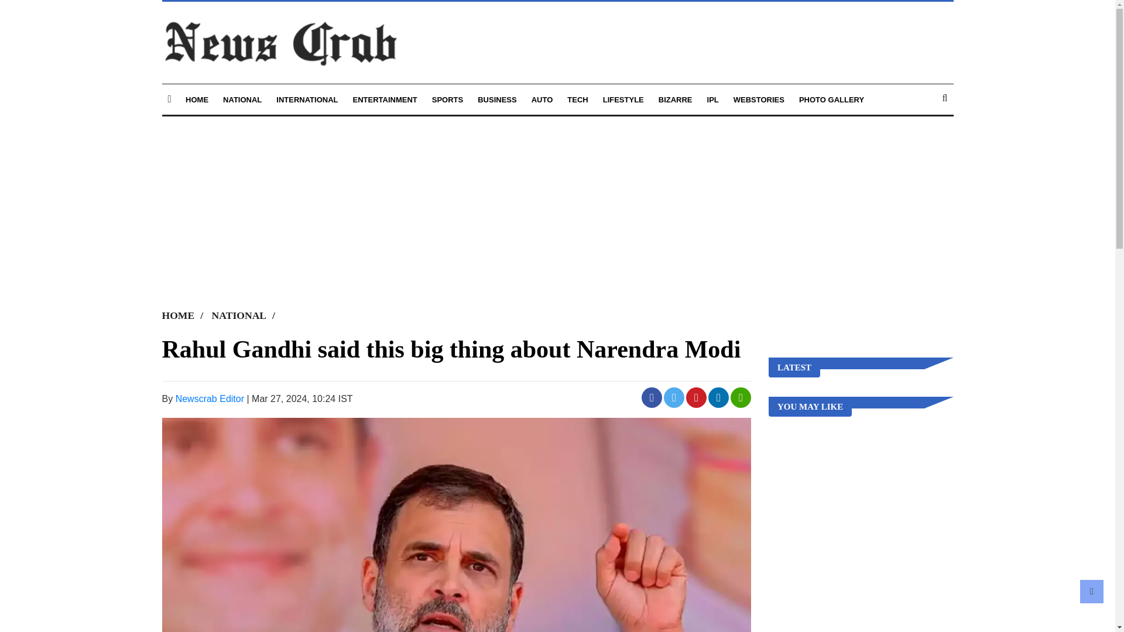 Image resolution: width=1124 pixels, height=632 pixels. Describe the element at coordinates (676, 99) in the screenshot. I see `BIZARRE` at that location.